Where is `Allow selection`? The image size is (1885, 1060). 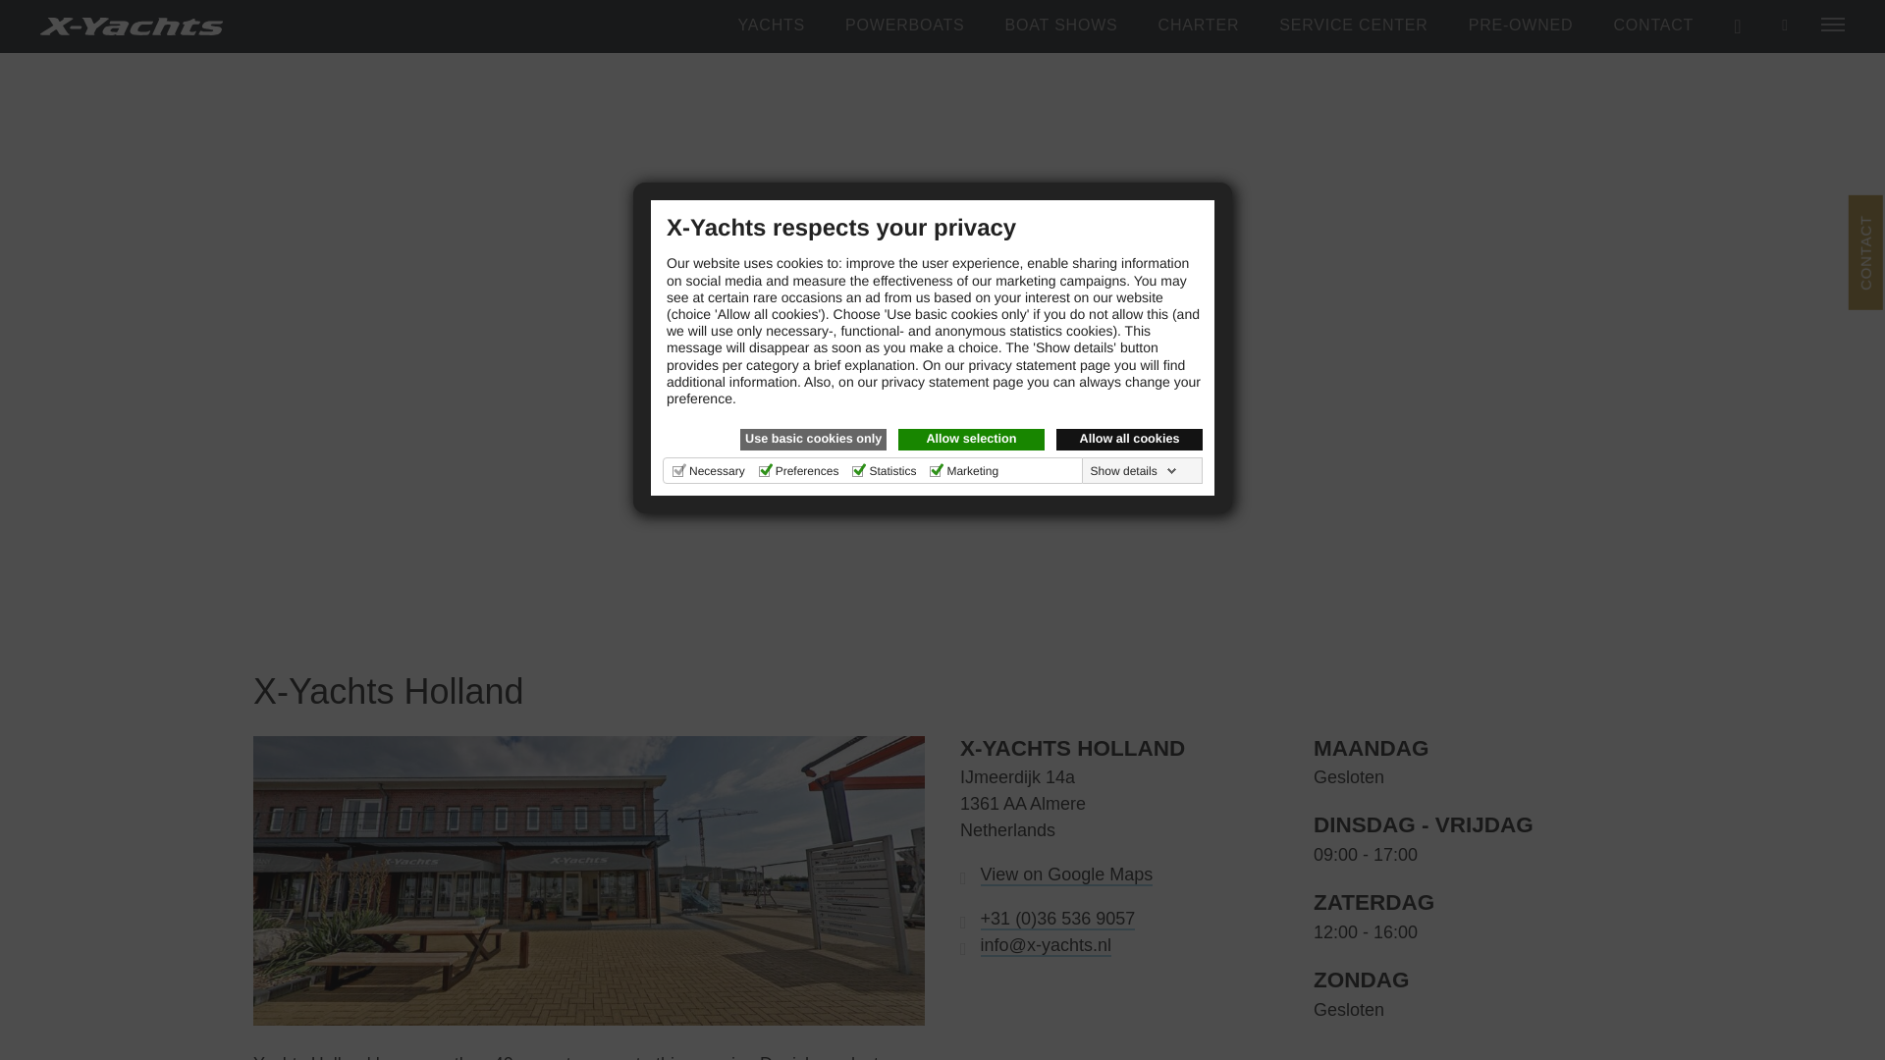 Allow selection is located at coordinates (971, 440).